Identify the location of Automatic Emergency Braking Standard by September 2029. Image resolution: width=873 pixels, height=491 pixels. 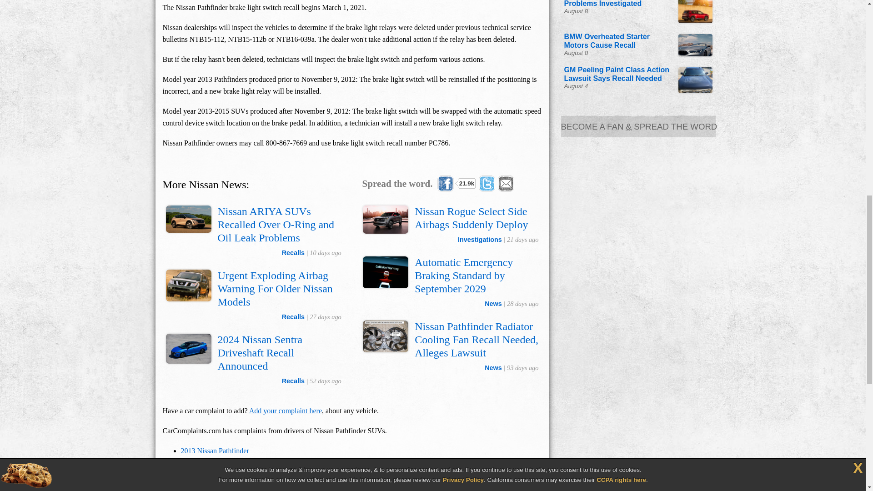
(464, 276).